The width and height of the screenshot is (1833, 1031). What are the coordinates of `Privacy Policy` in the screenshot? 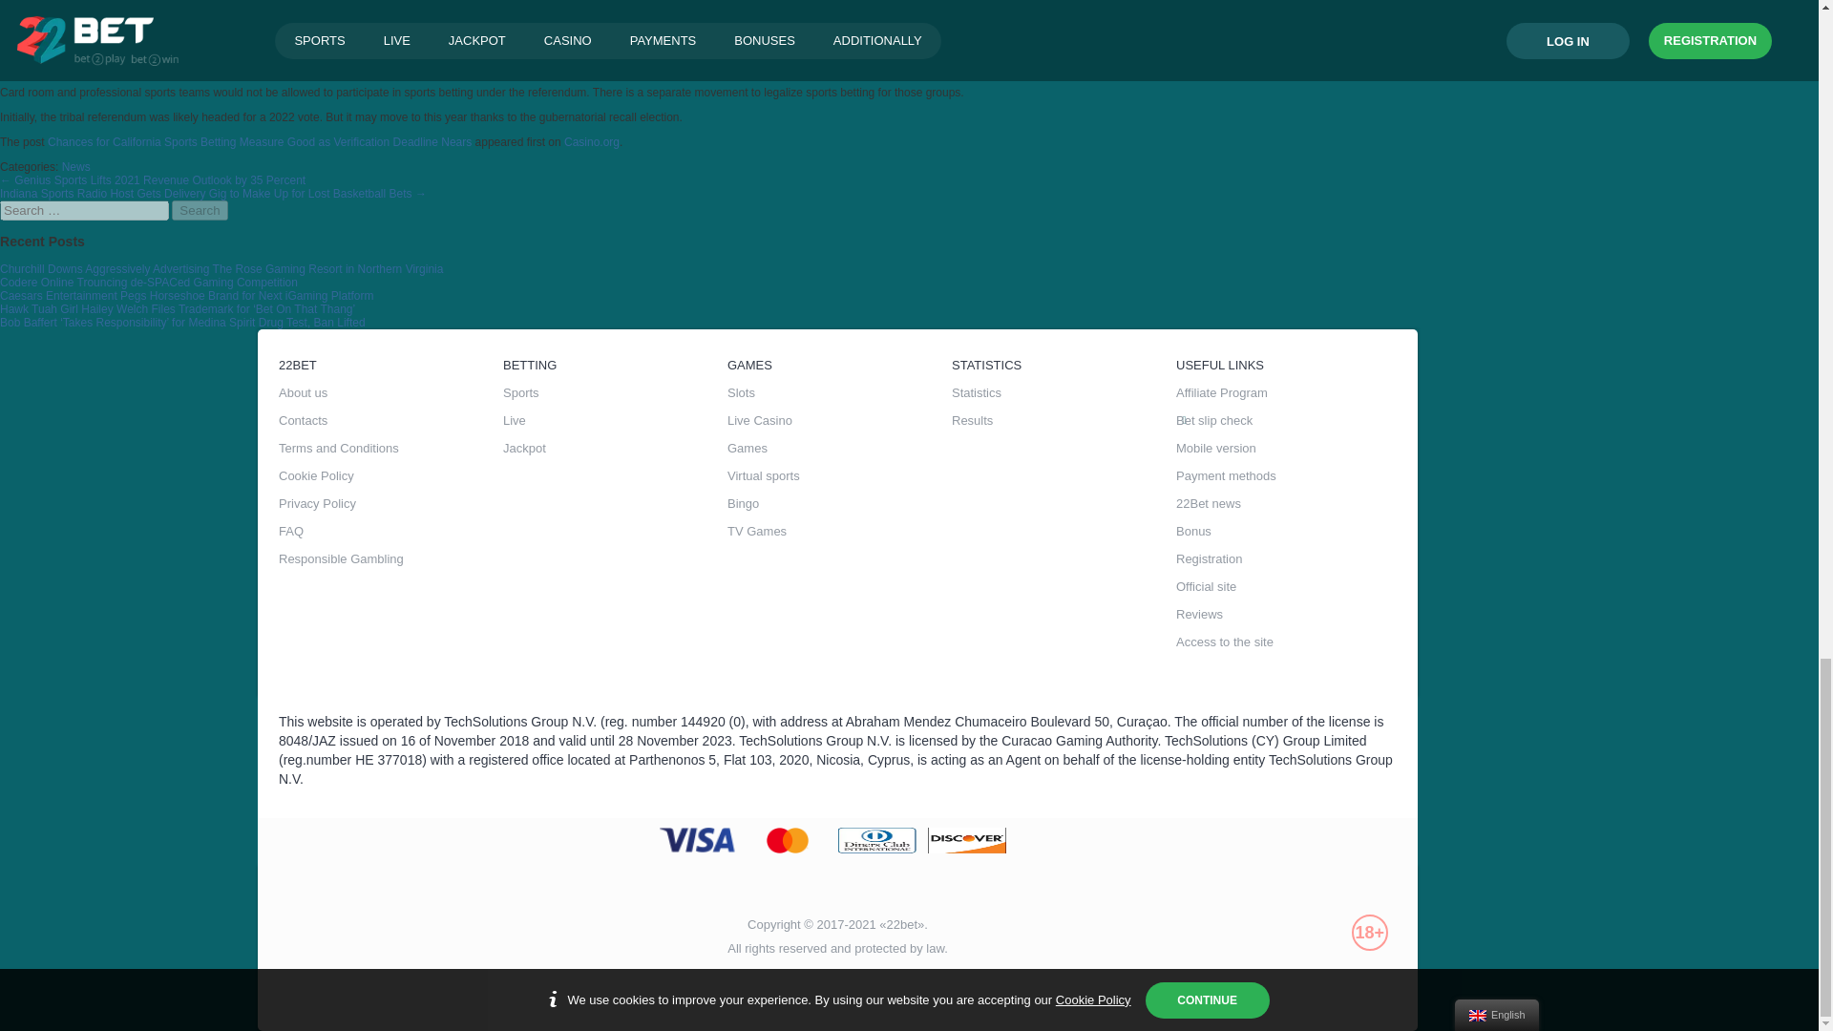 It's located at (388, 506).